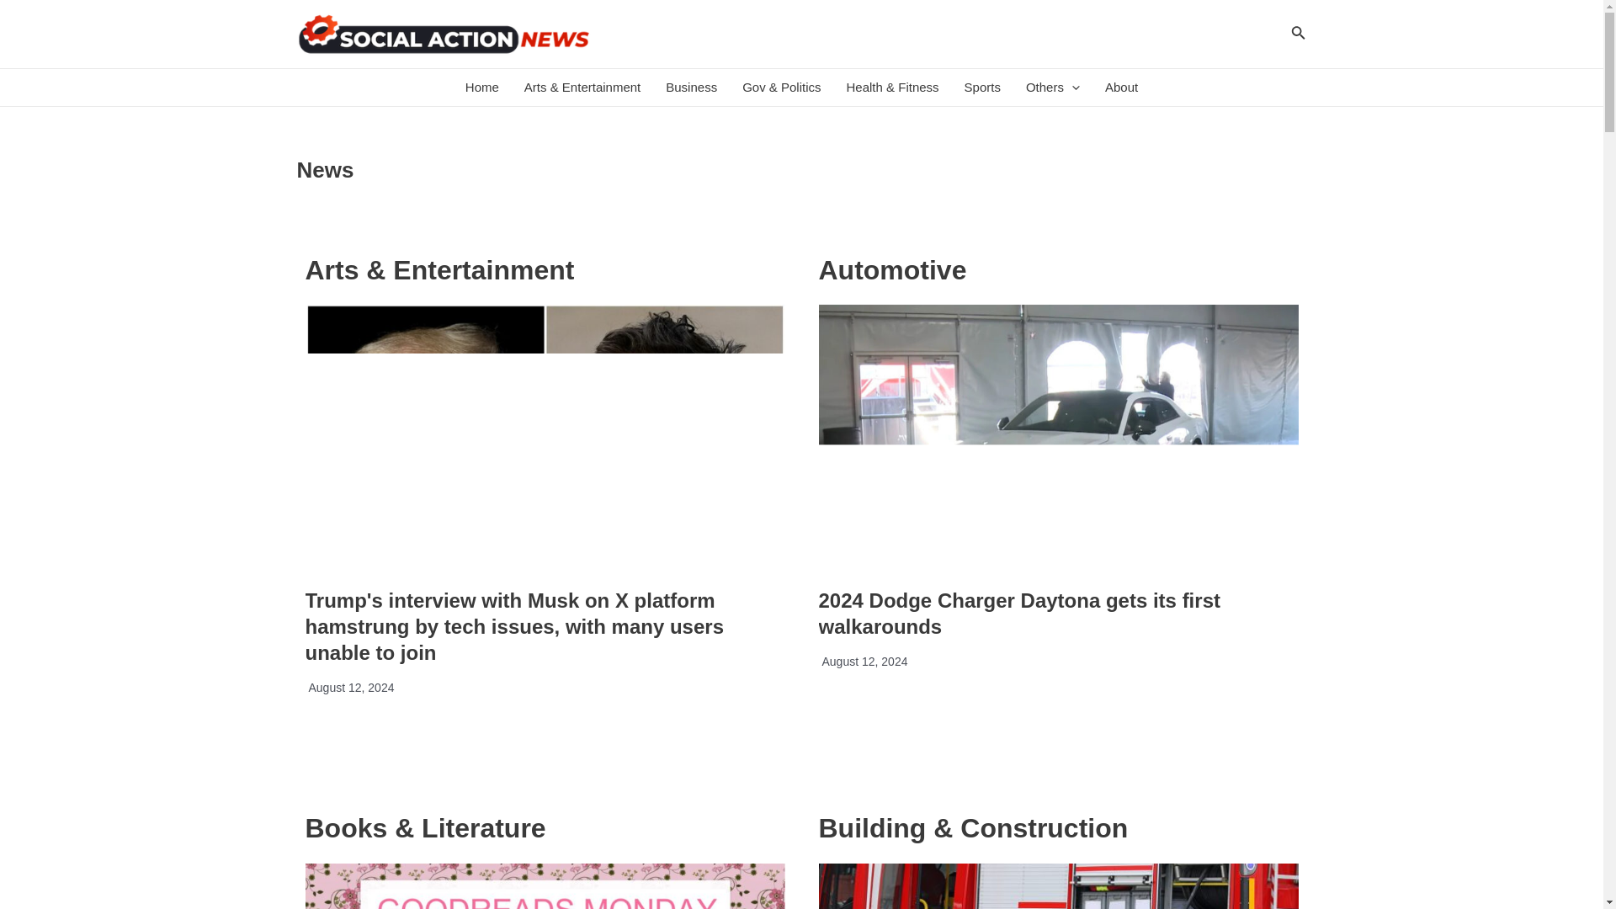 This screenshot has width=1616, height=909. I want to click on Home, so click(481, 88).